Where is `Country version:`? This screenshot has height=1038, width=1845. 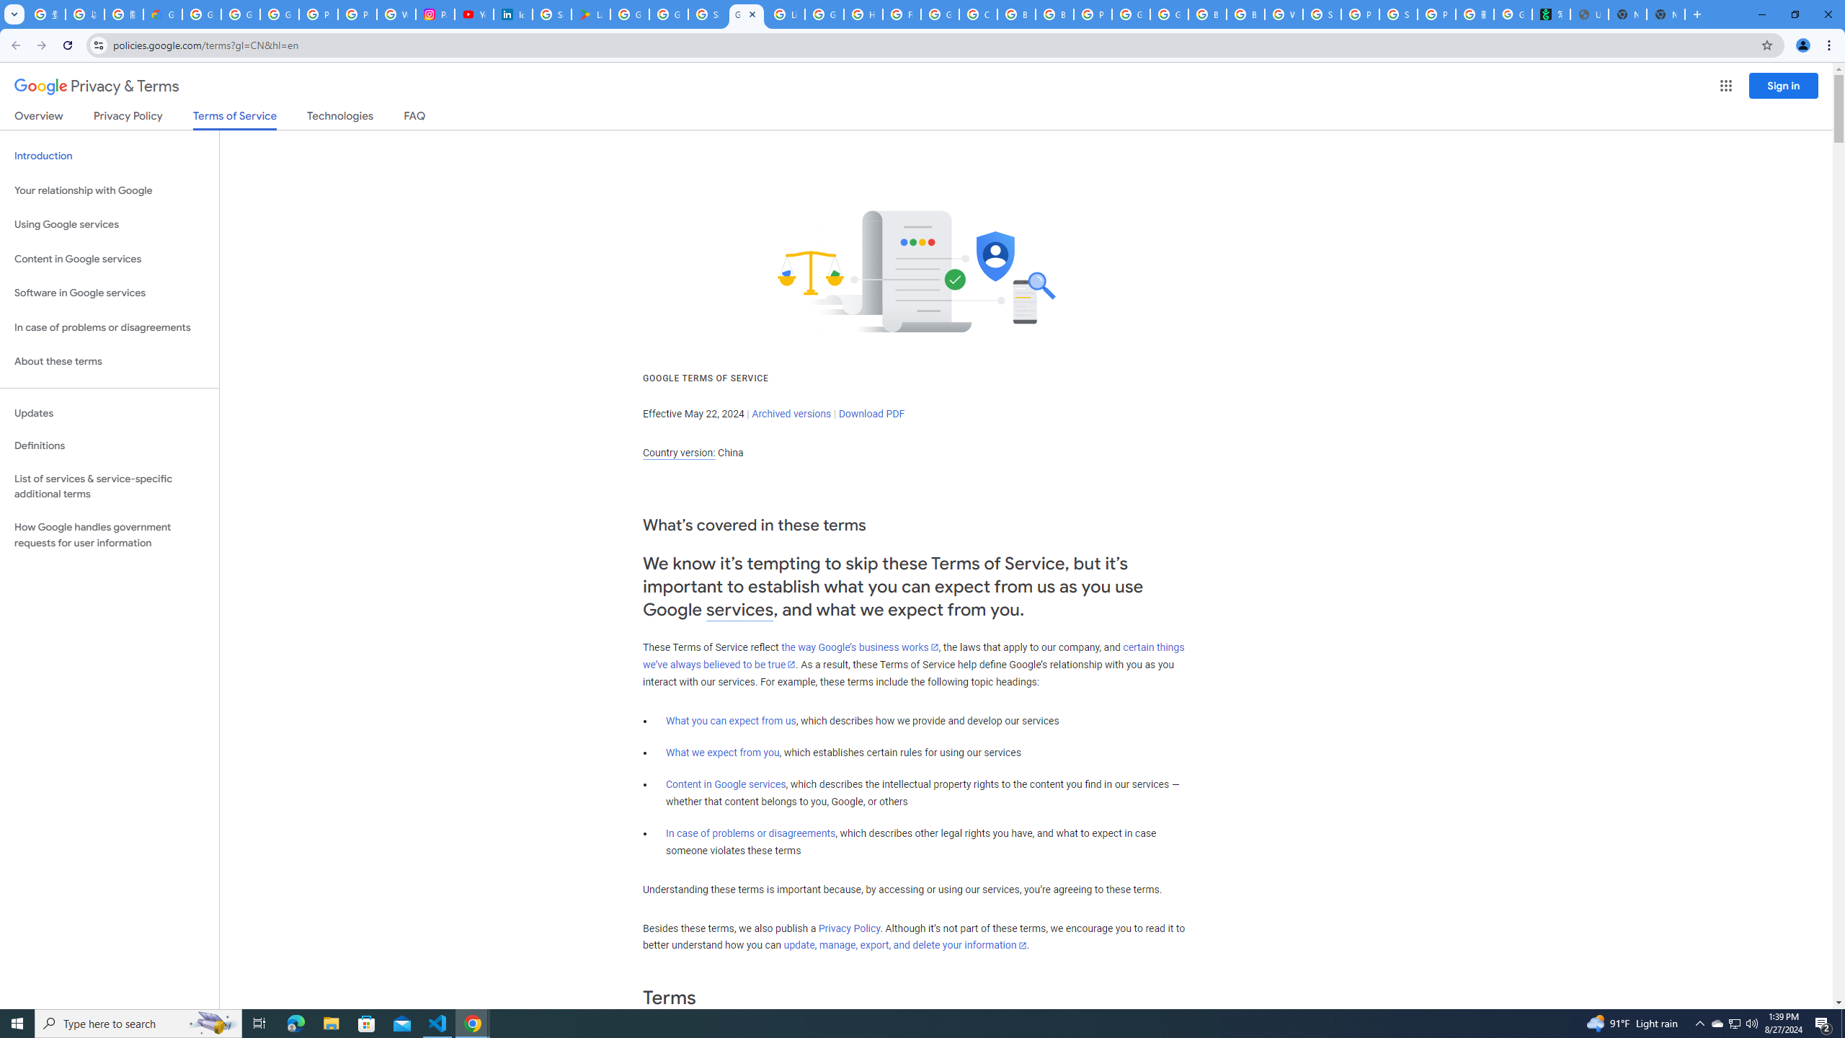
Country version: is located at coordinates (679, 453).